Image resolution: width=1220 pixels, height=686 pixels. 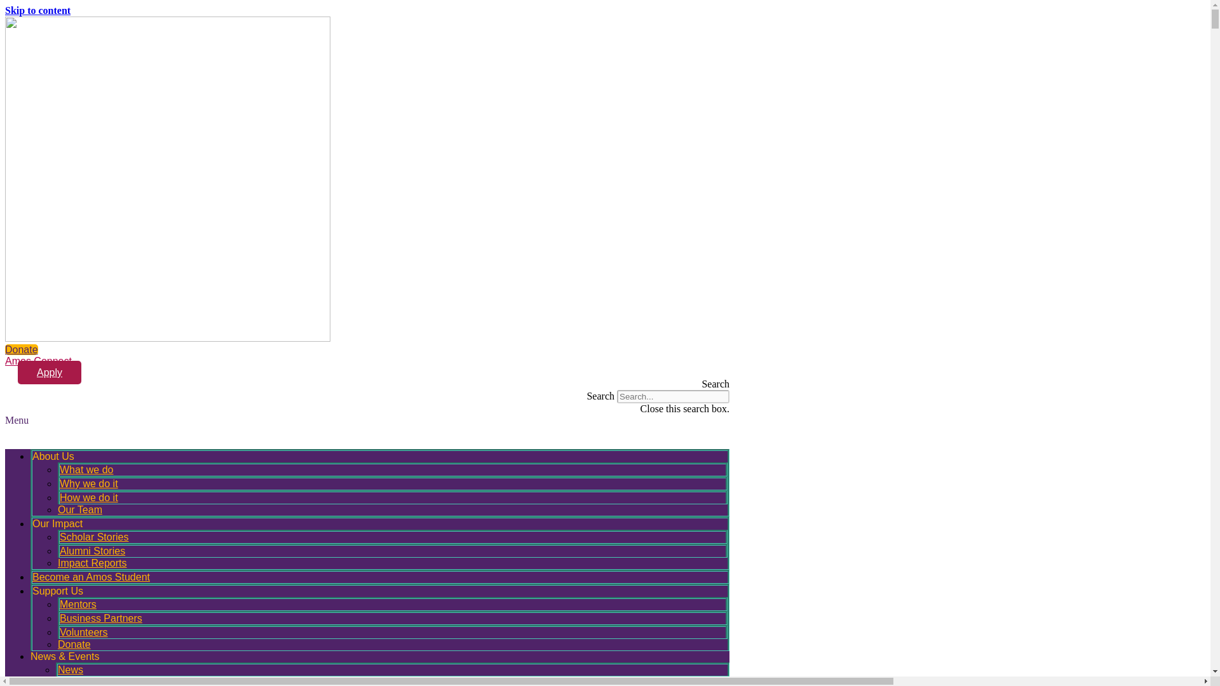 What do you see at coordinates (94, 537) in the screenshot?
I see `Scholar Stories` at bounding box center [94, 537].